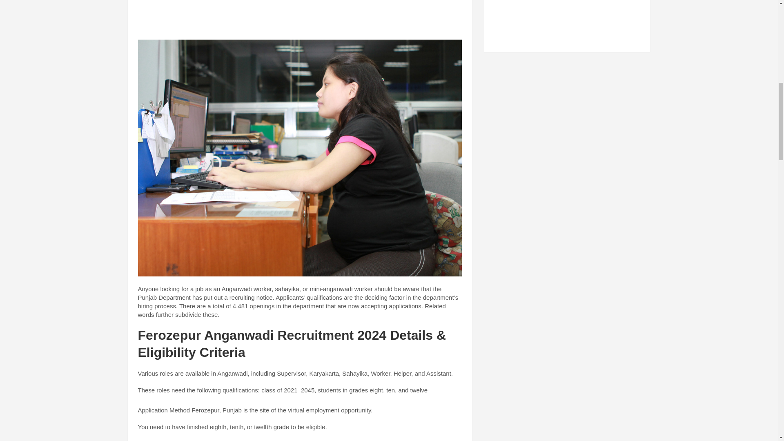  I want to click on Advertisement, so click(300, 18).